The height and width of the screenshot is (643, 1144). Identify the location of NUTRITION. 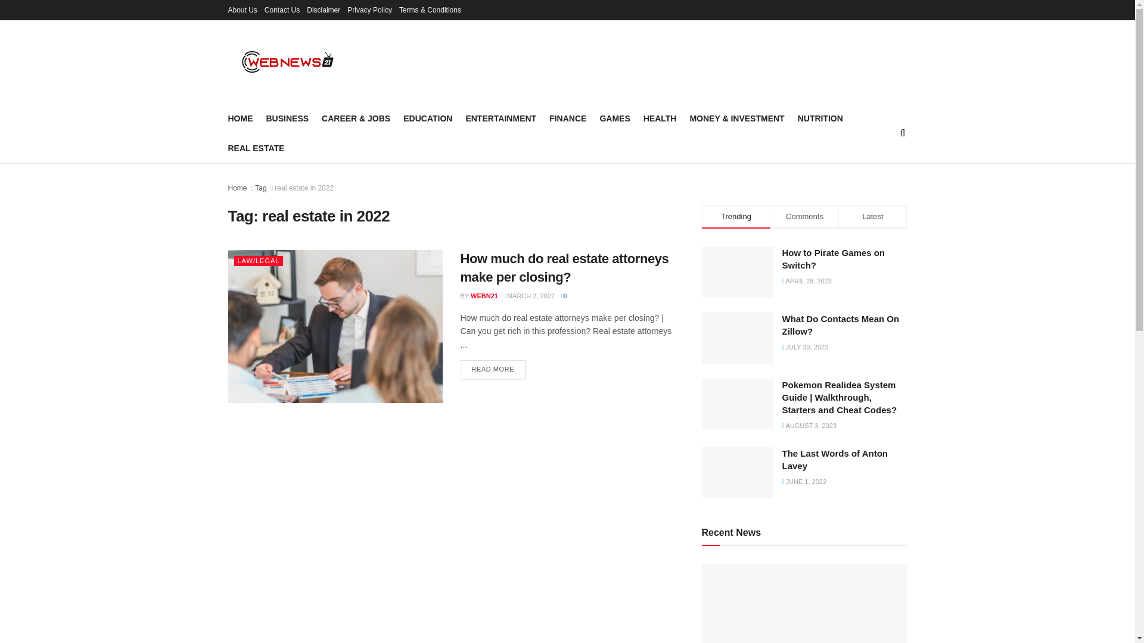
(820, 118).